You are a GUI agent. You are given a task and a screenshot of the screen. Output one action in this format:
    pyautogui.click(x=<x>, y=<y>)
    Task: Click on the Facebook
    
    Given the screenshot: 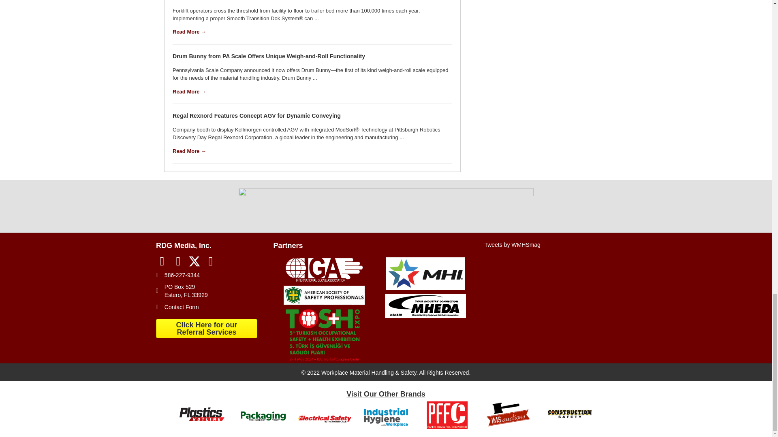 What is the action you would take?
    pyautogui.click(x=162, y=261)
    